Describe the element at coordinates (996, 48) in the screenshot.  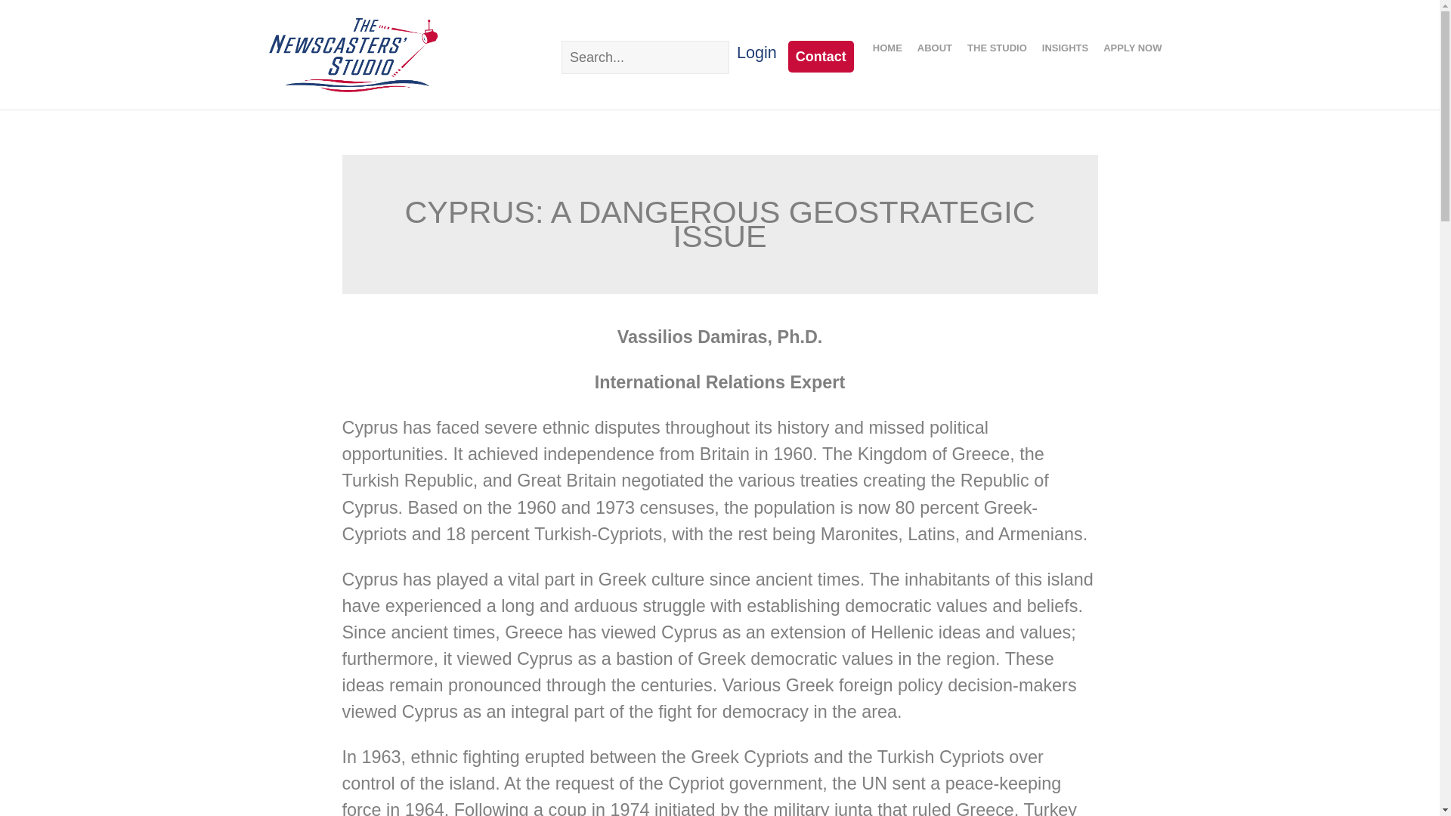
I see `THE STUDIO` at that location.